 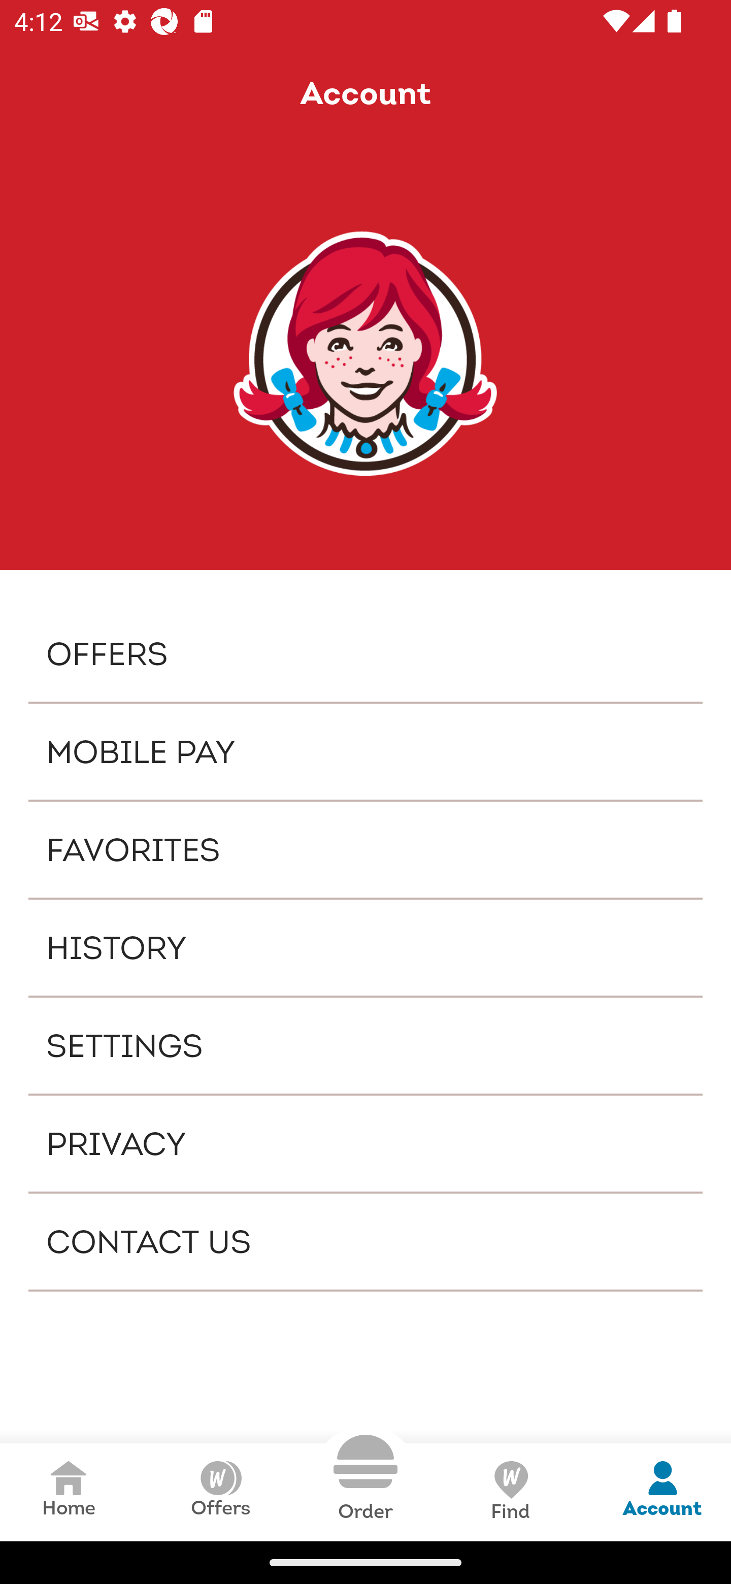 I want to click on CONTACT US contact us,8 of 8, so click(x=365, y=1242).